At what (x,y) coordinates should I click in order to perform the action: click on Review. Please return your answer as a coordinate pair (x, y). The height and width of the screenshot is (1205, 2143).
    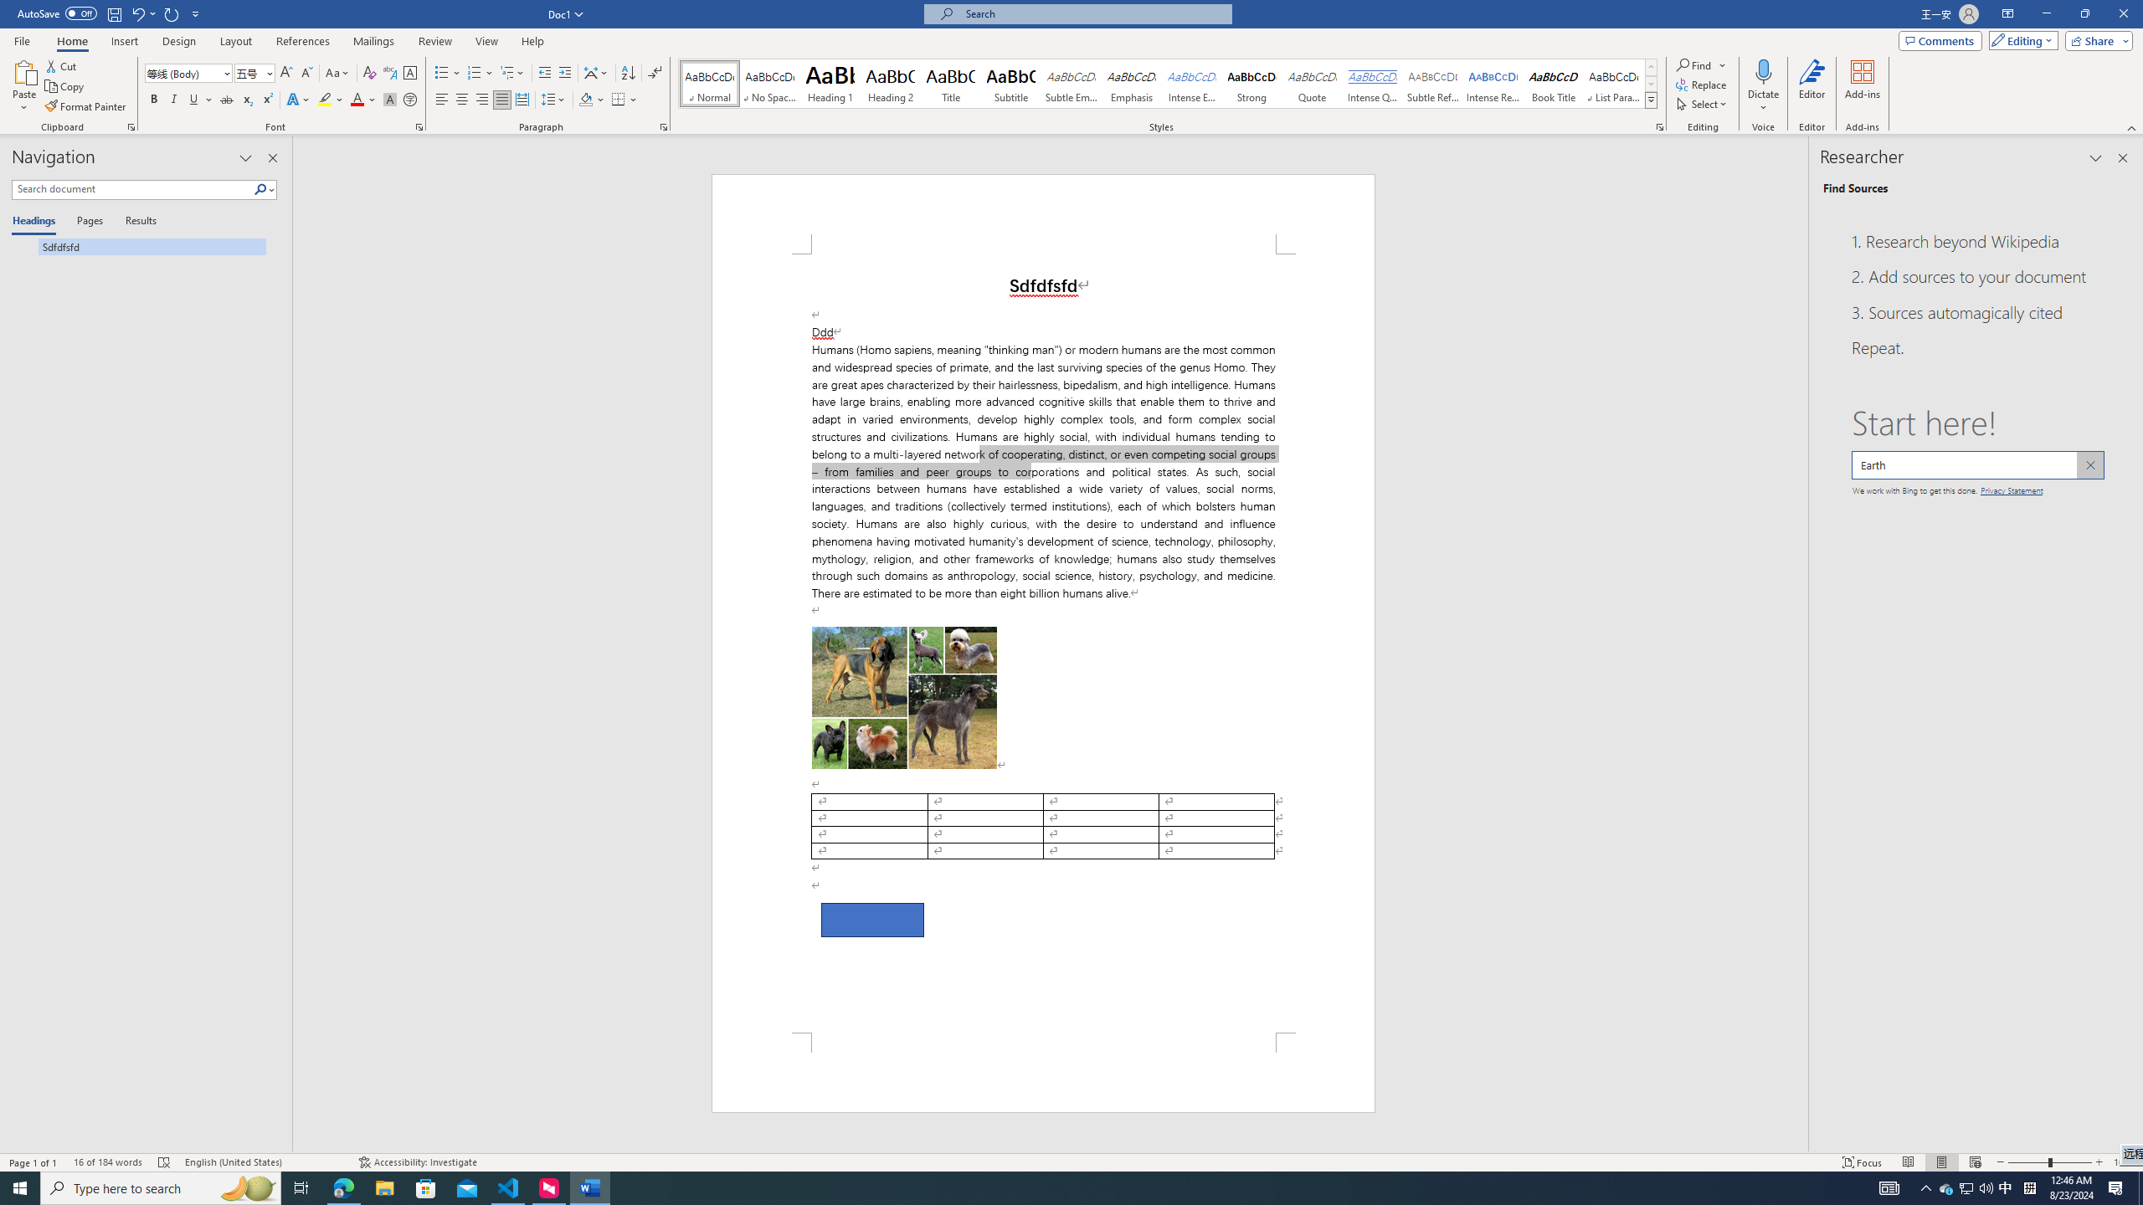
    Looking at the image, I should click on (434, 41).